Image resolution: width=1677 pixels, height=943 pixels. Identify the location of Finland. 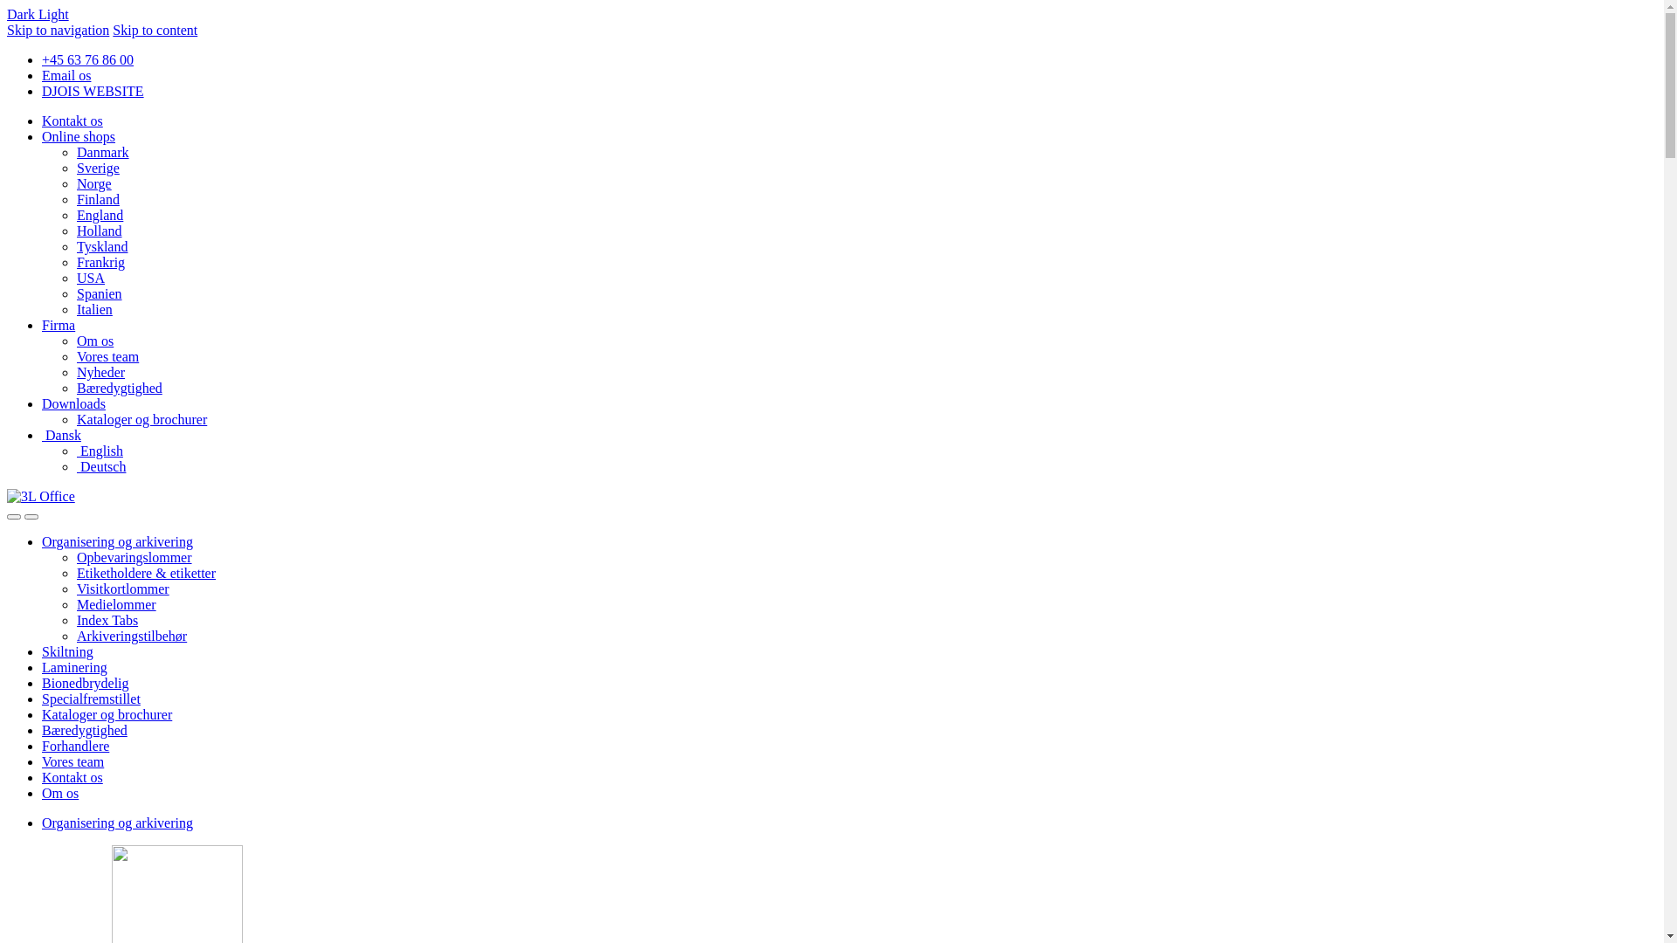
(98, 199).